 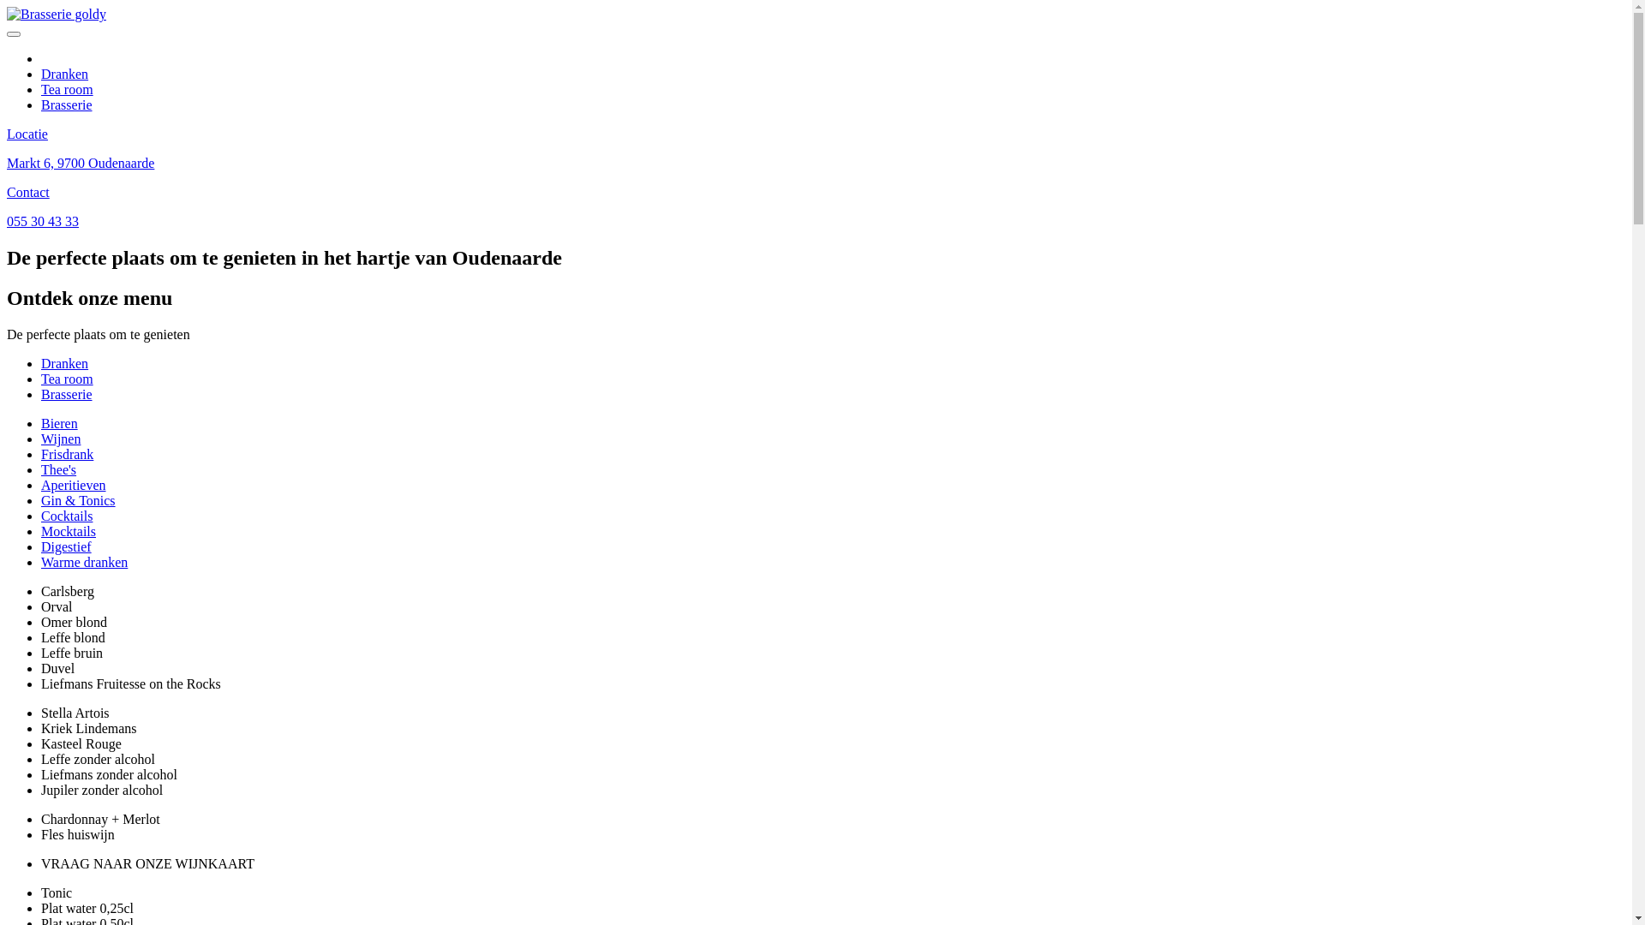 I want to click on Locatie
Markt 6, 9700 Oudenaarde, so click(x=816, y=163).